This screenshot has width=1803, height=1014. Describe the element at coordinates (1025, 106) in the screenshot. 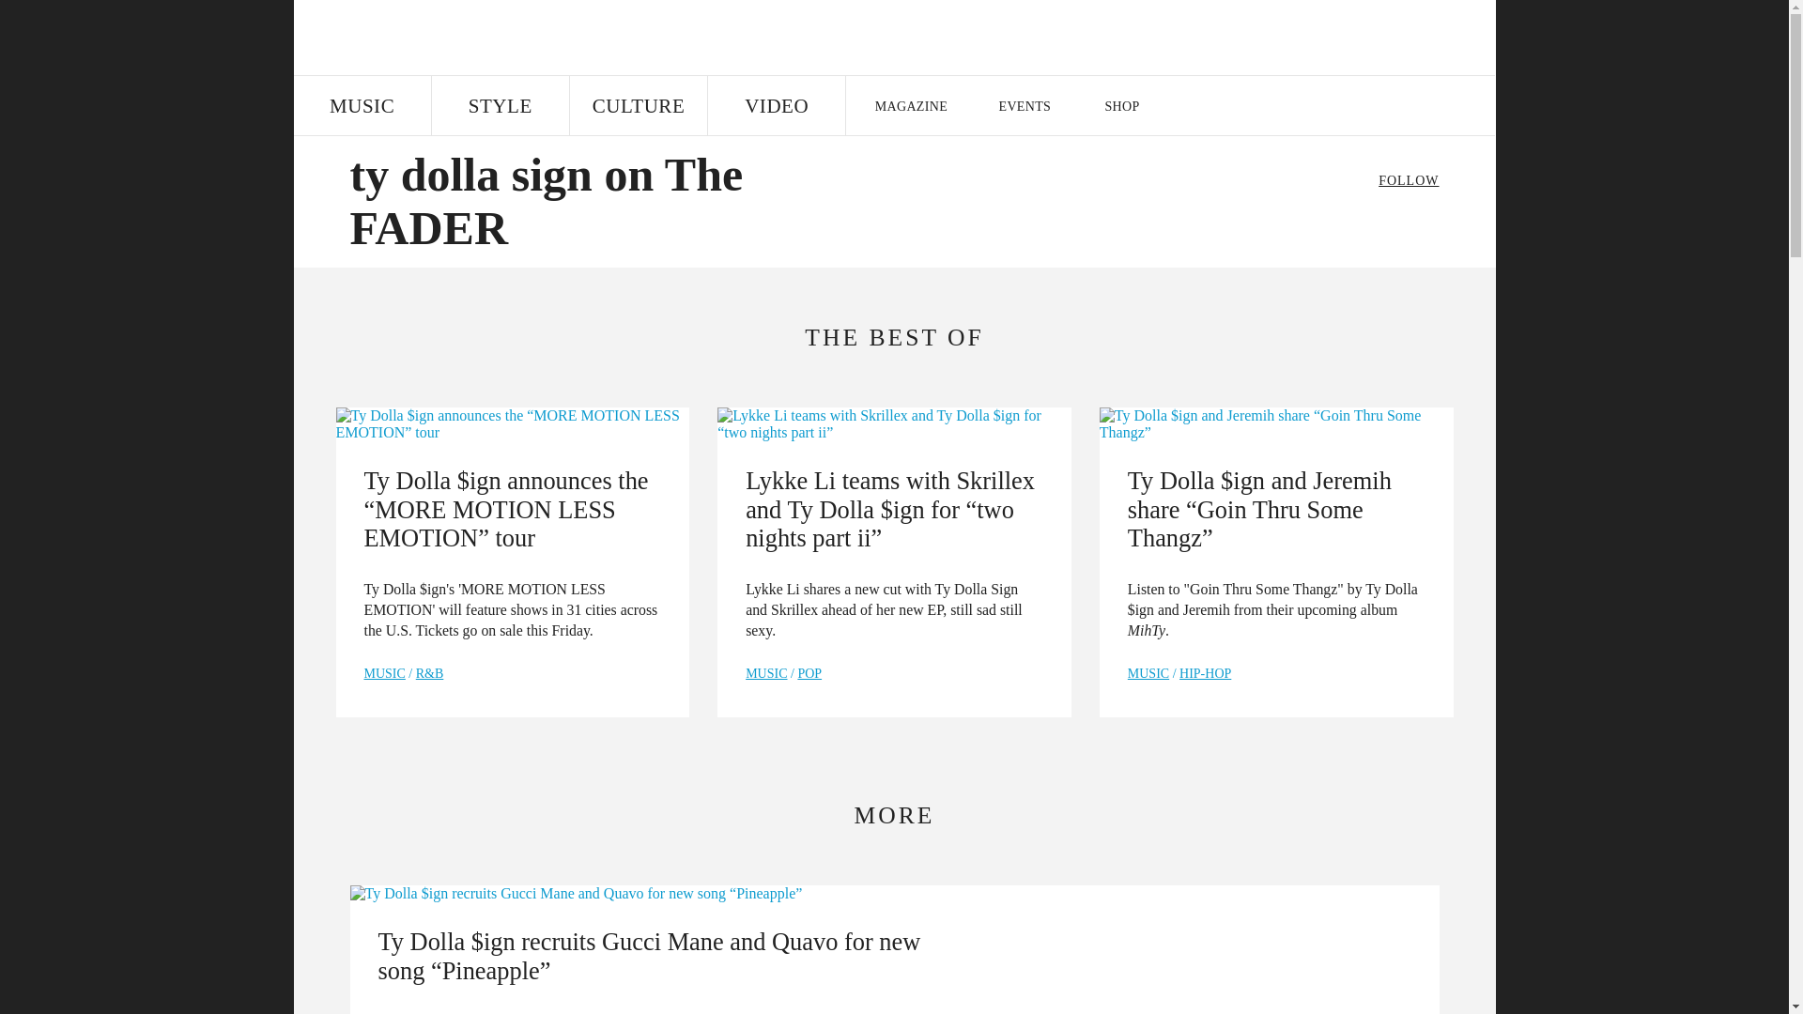

I see `EVENTS` at that location.